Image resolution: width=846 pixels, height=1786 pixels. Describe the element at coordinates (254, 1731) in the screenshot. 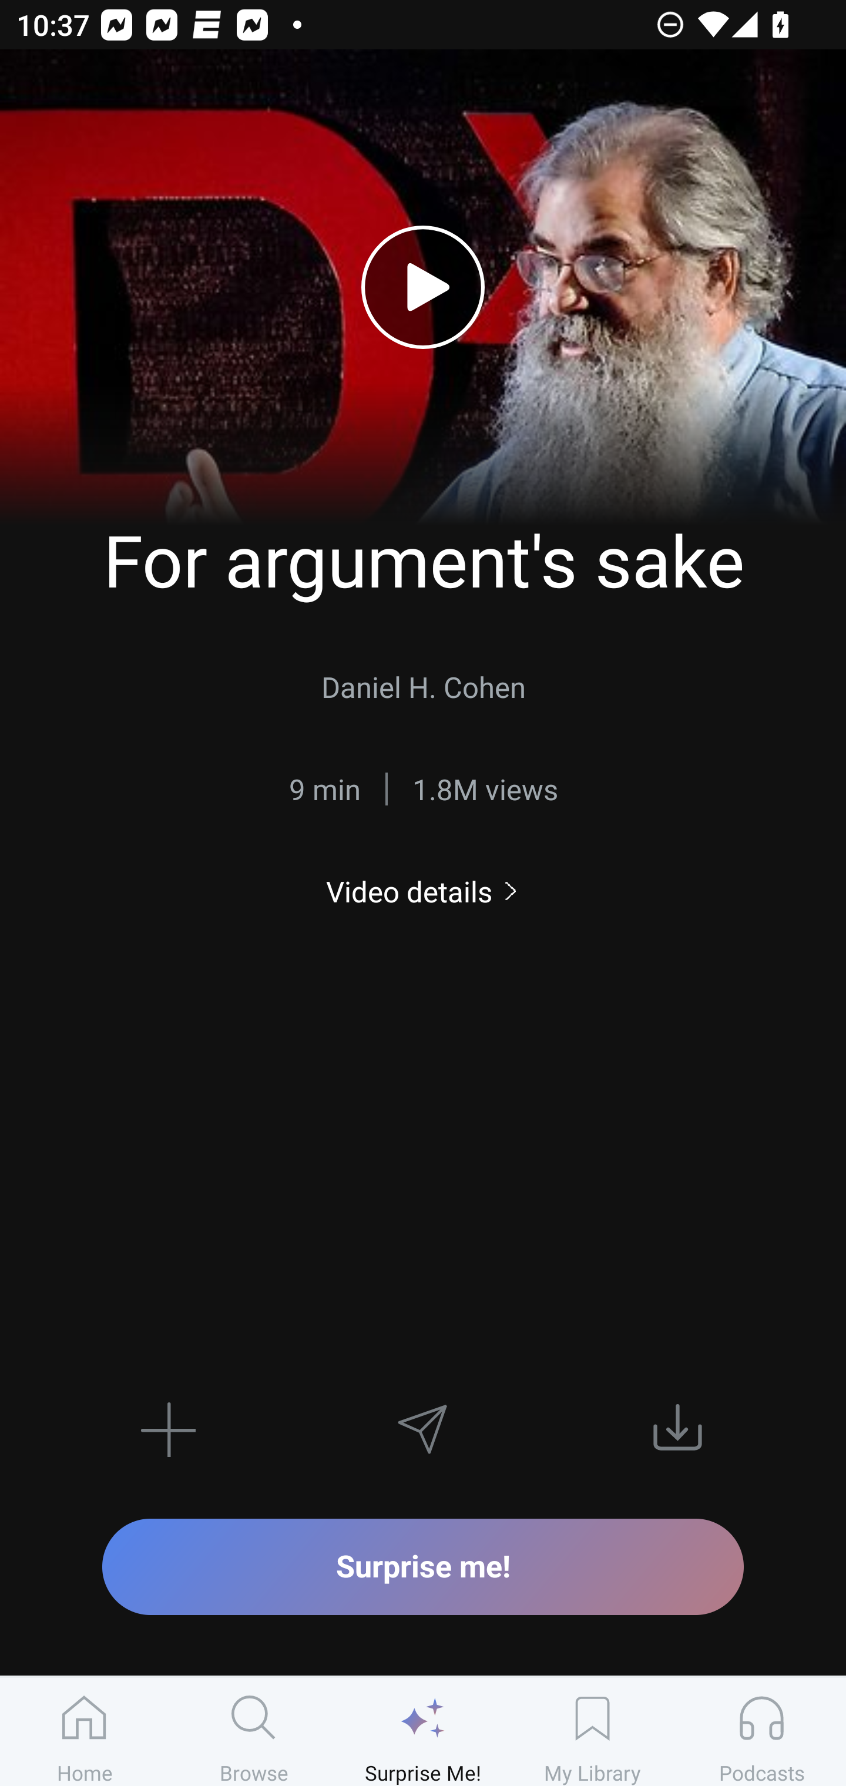

I see `Browse` at that location.